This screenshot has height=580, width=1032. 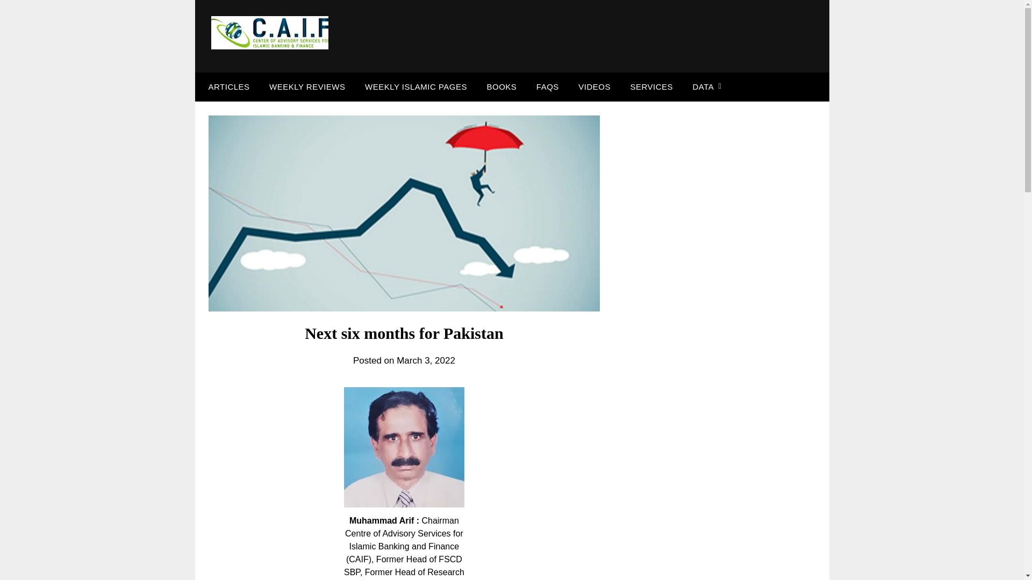 I want to click on SERVICES, so click(x=651, y=87).